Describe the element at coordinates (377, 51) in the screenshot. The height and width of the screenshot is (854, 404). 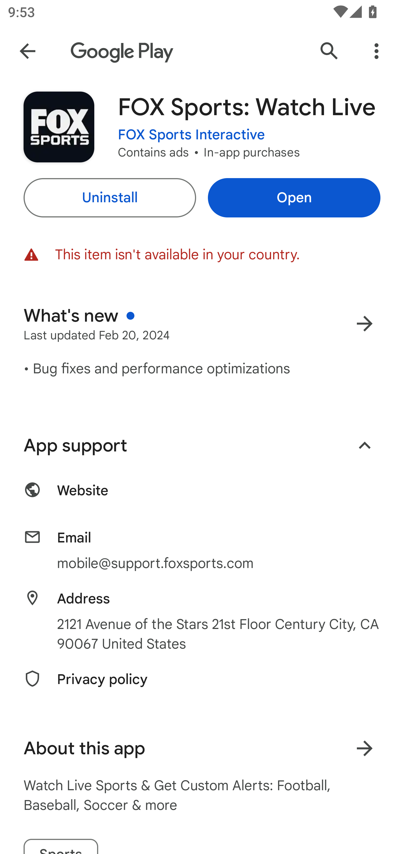
I see `More Options` at that location.